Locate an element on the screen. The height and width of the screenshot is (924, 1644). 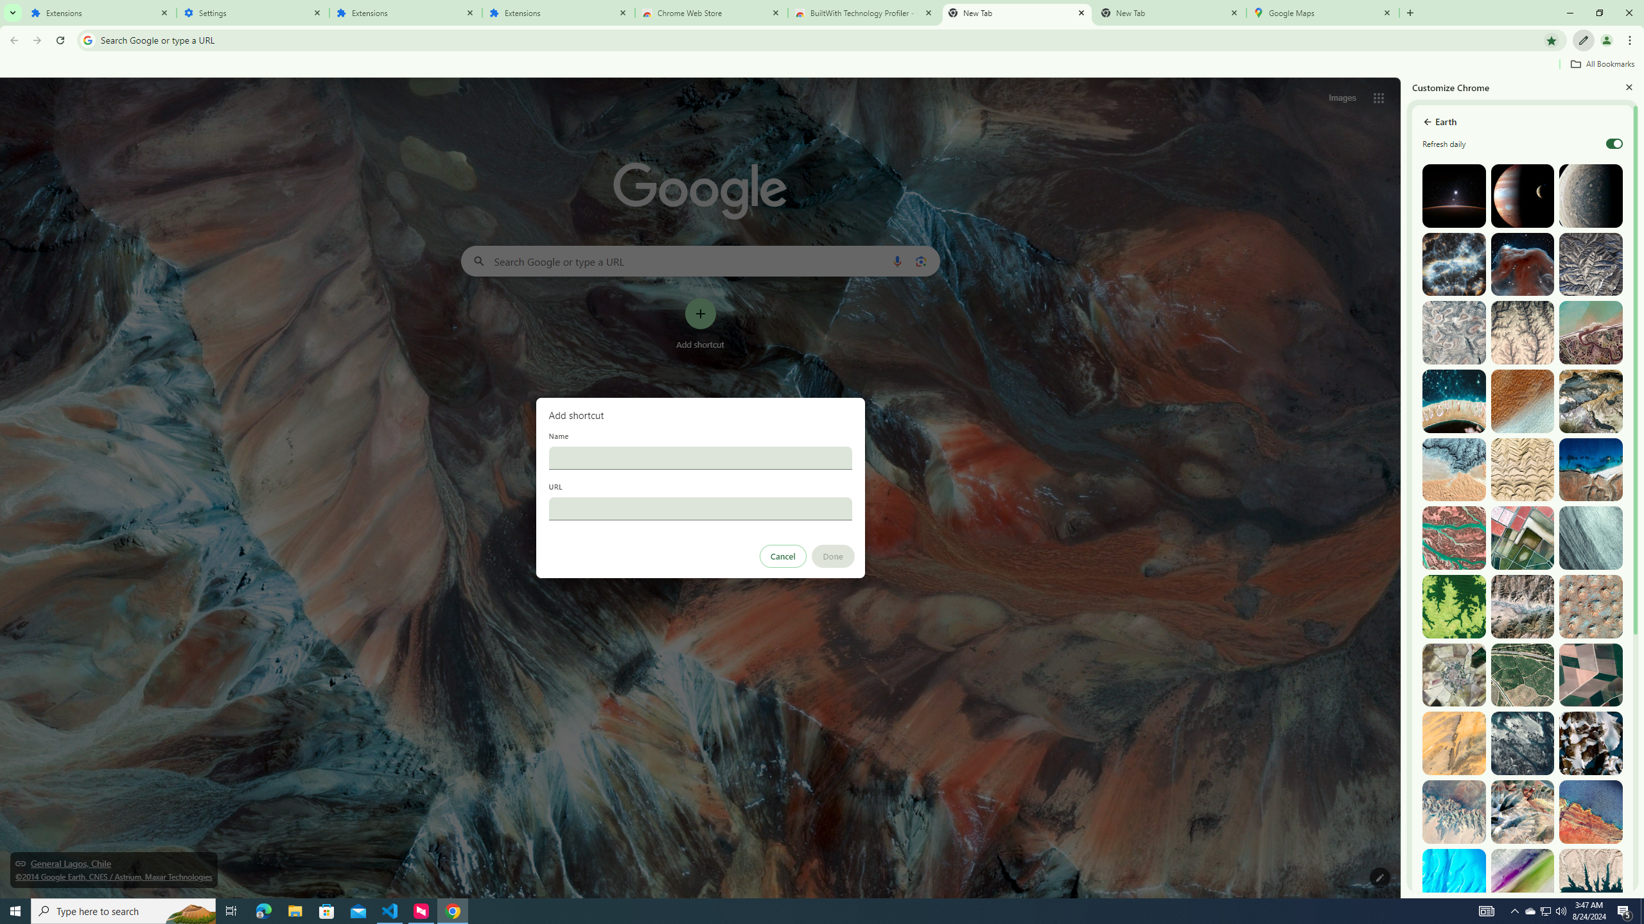
Refresh daily is located at coordinates (1614, 144).